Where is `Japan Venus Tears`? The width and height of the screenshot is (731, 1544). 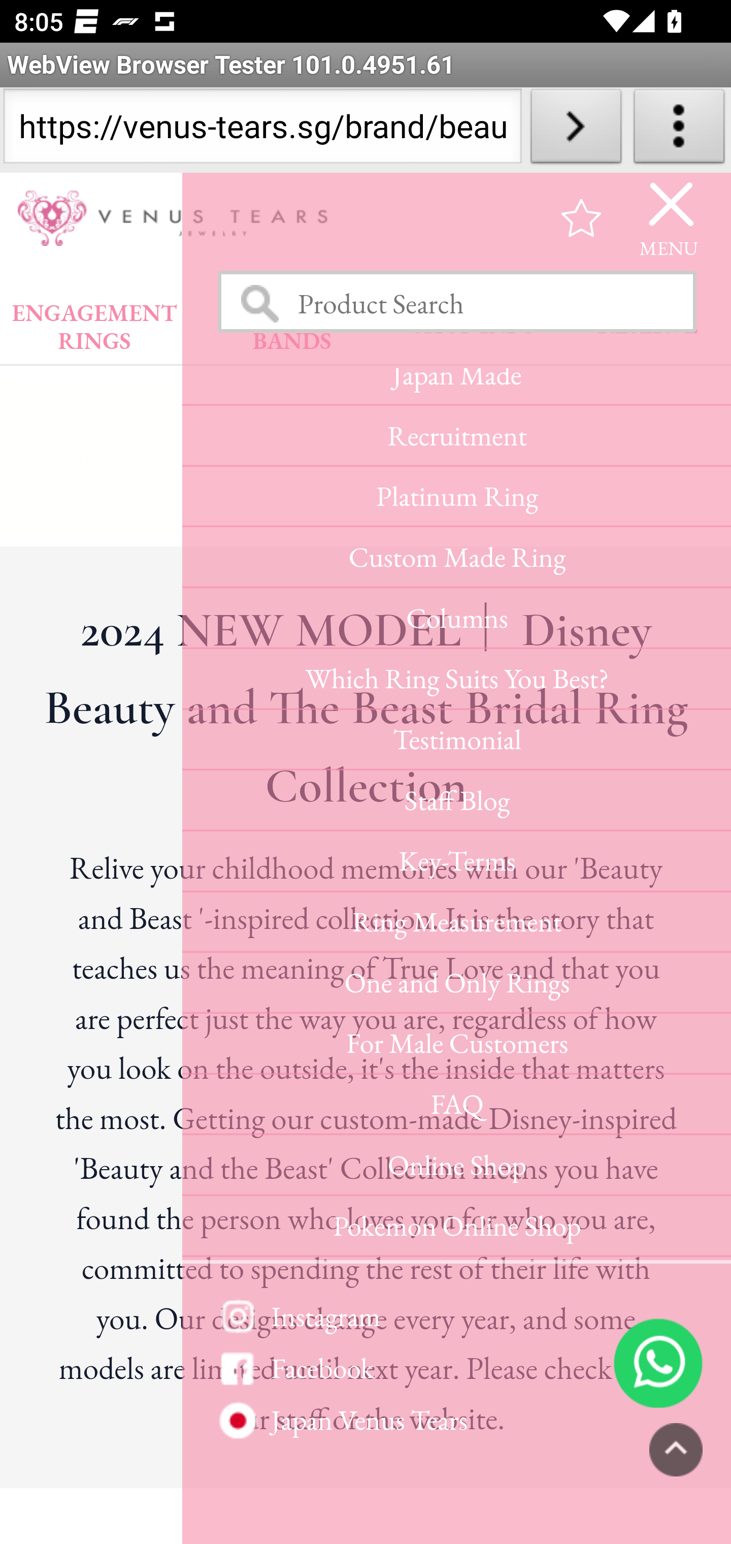
Japan Venus Tears is located at coordinates (456, 1421).